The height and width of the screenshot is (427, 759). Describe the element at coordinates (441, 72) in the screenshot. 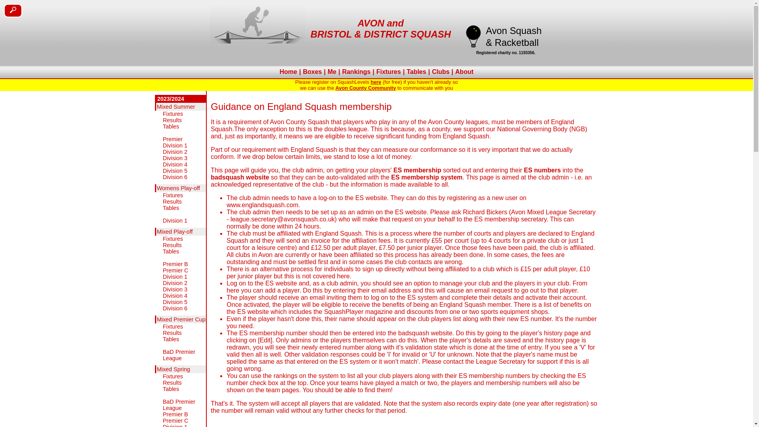

I see `Clubs` at that location.